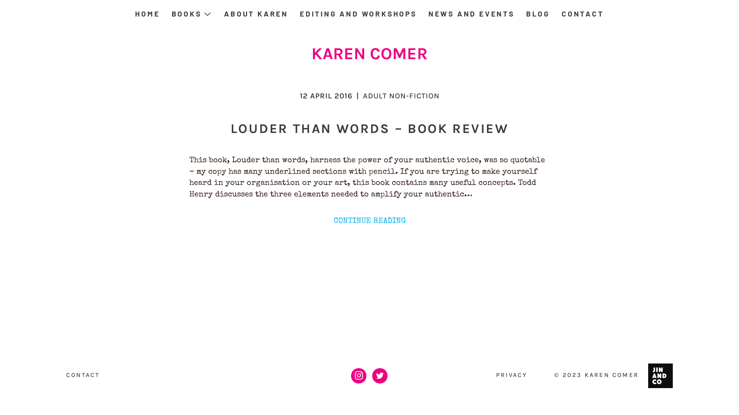  Describe the element at coordinates (401, 96) in the screenshot. I see `ADULT NON-FICTION` at that location.